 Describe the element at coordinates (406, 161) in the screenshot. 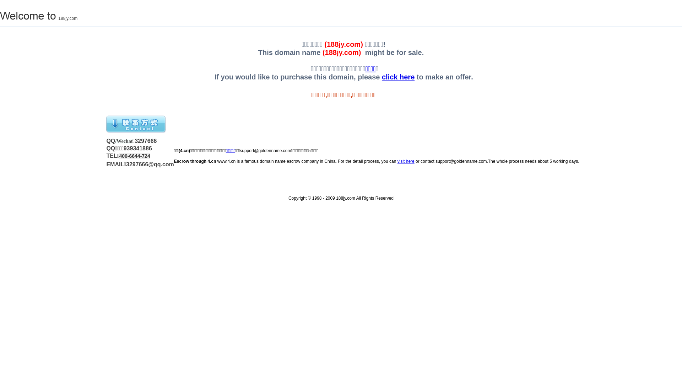

I see `visit here` at that location.